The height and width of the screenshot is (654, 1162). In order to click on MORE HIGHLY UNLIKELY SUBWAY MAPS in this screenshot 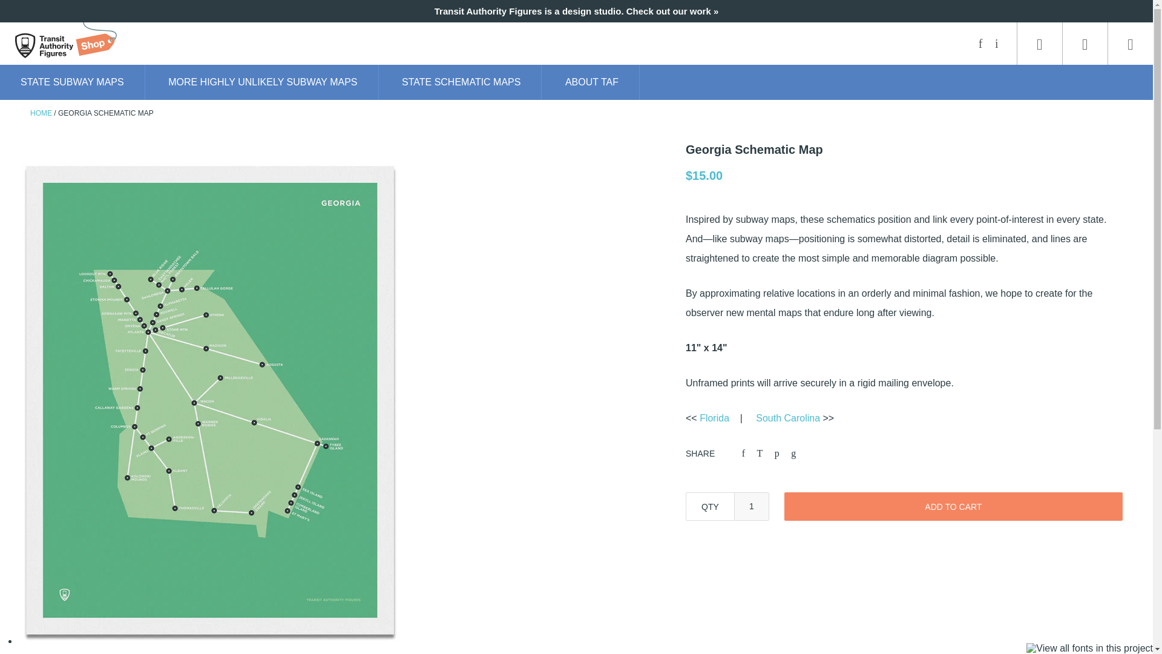, I will do `click(263, 82)`.